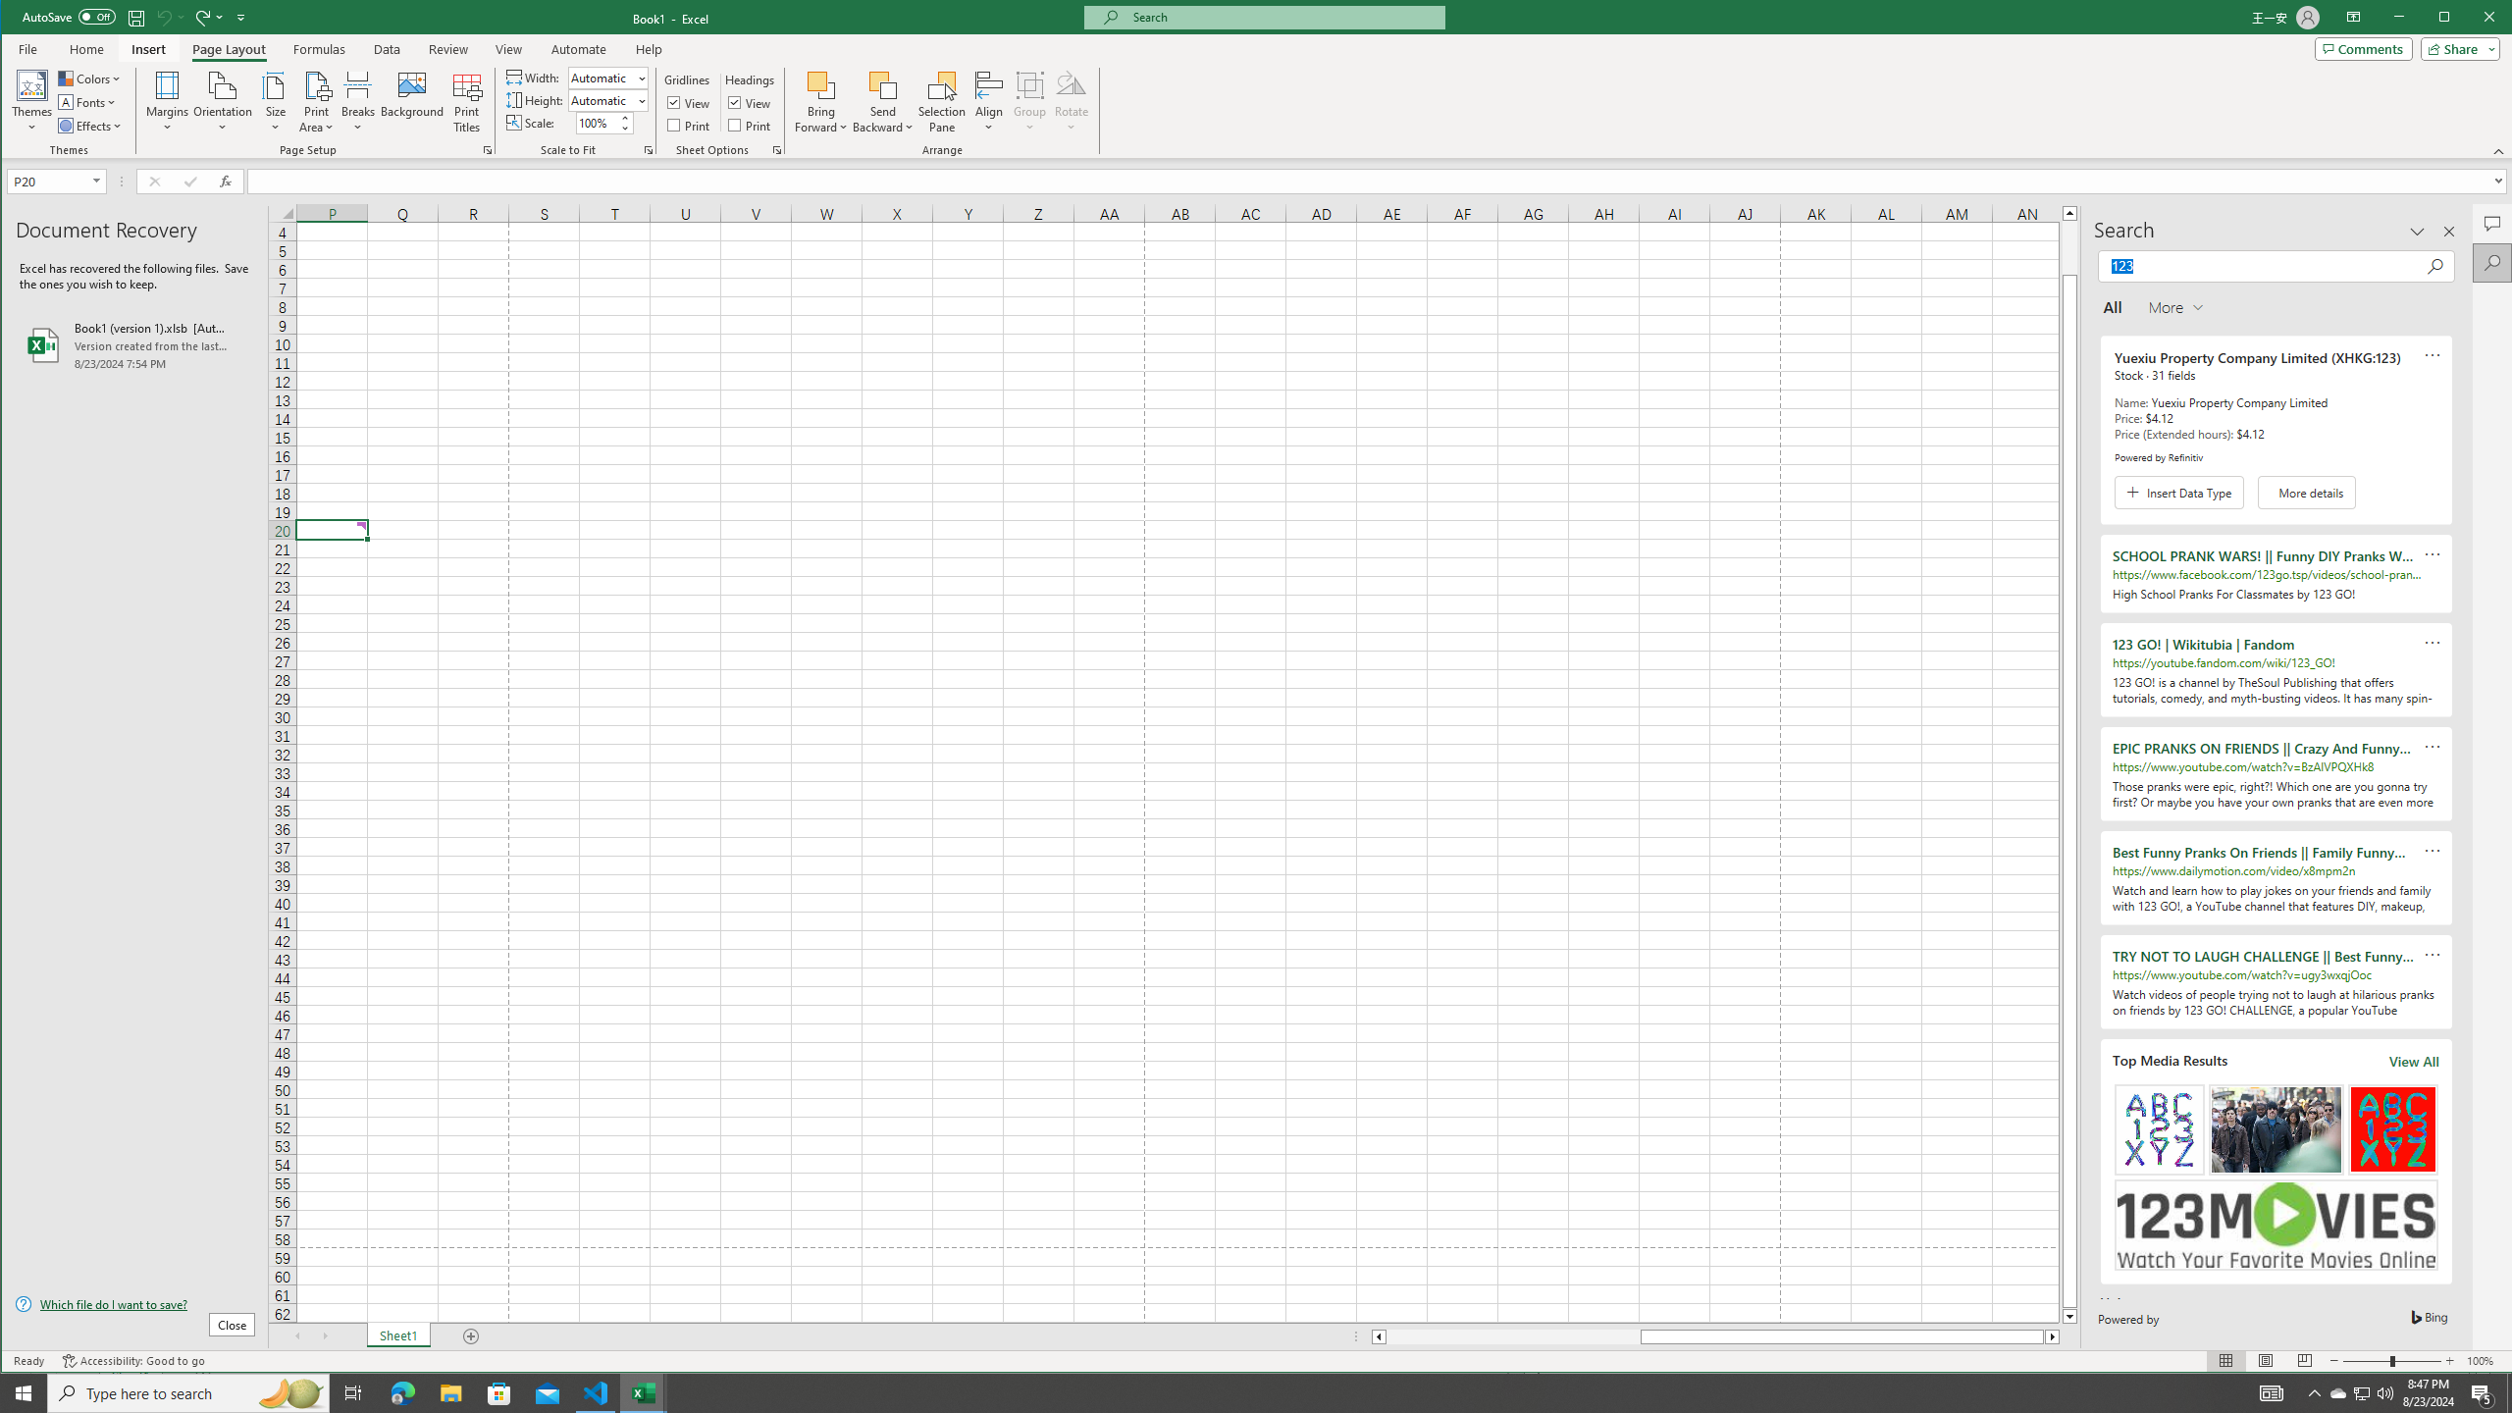  What do you see at coordinates (1030, 102) in the screenshot?
I see `Group` at bounding box center [1030, 102].